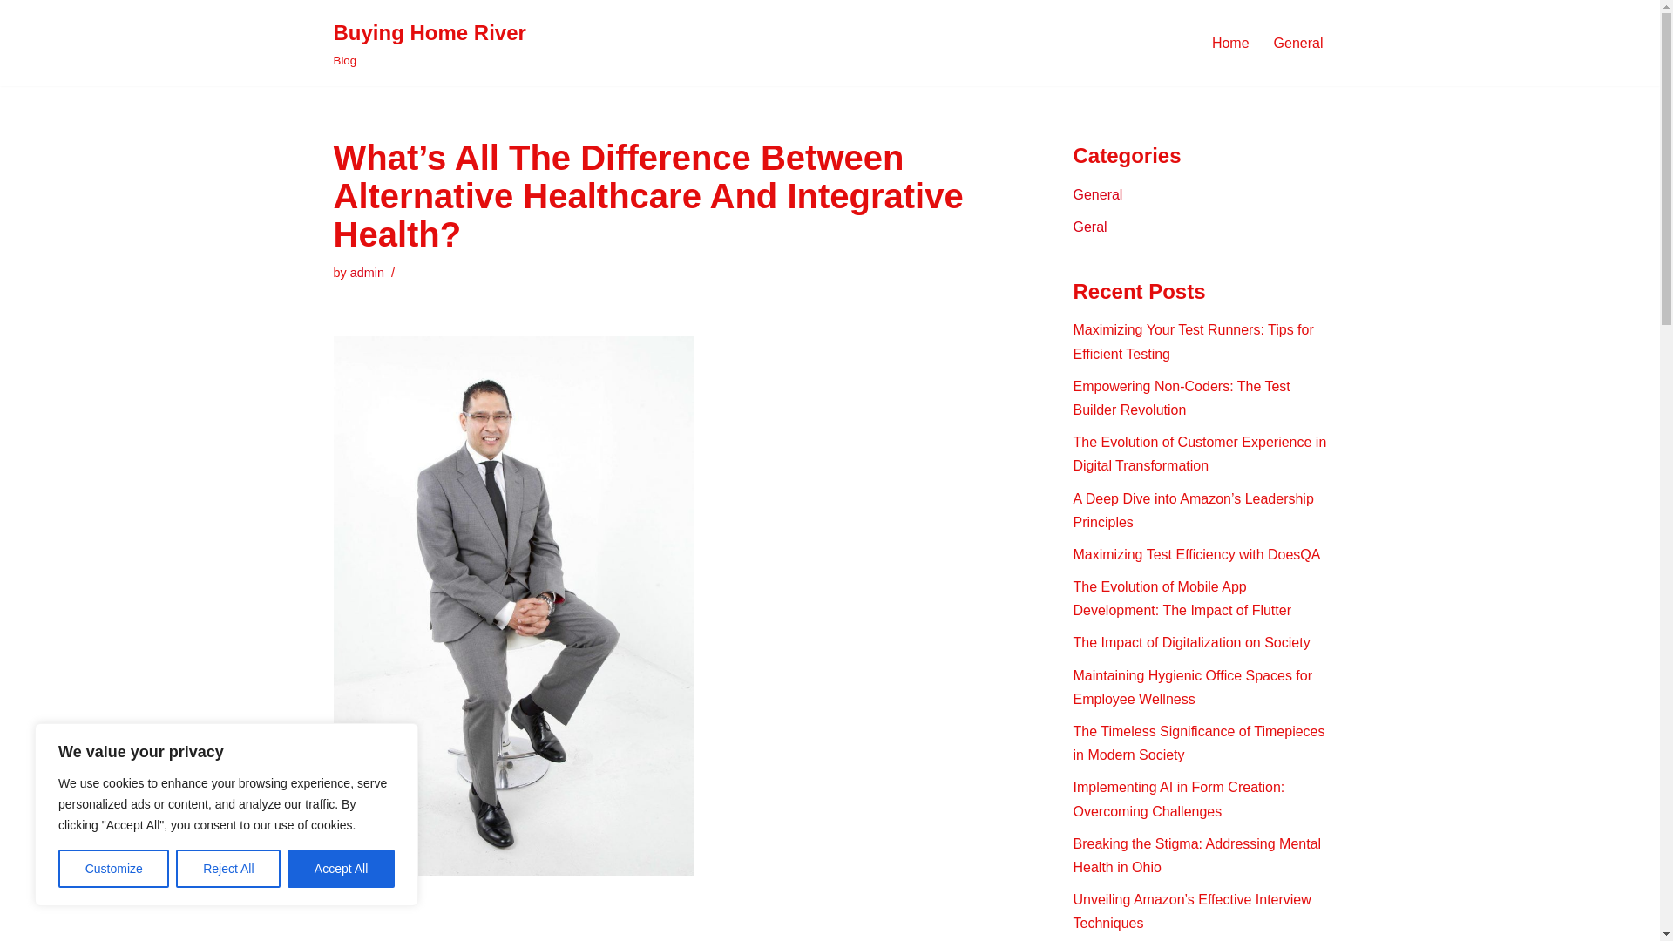 This screenshot has width=1673, height=941. I want to click on General, so click(1098, 194).